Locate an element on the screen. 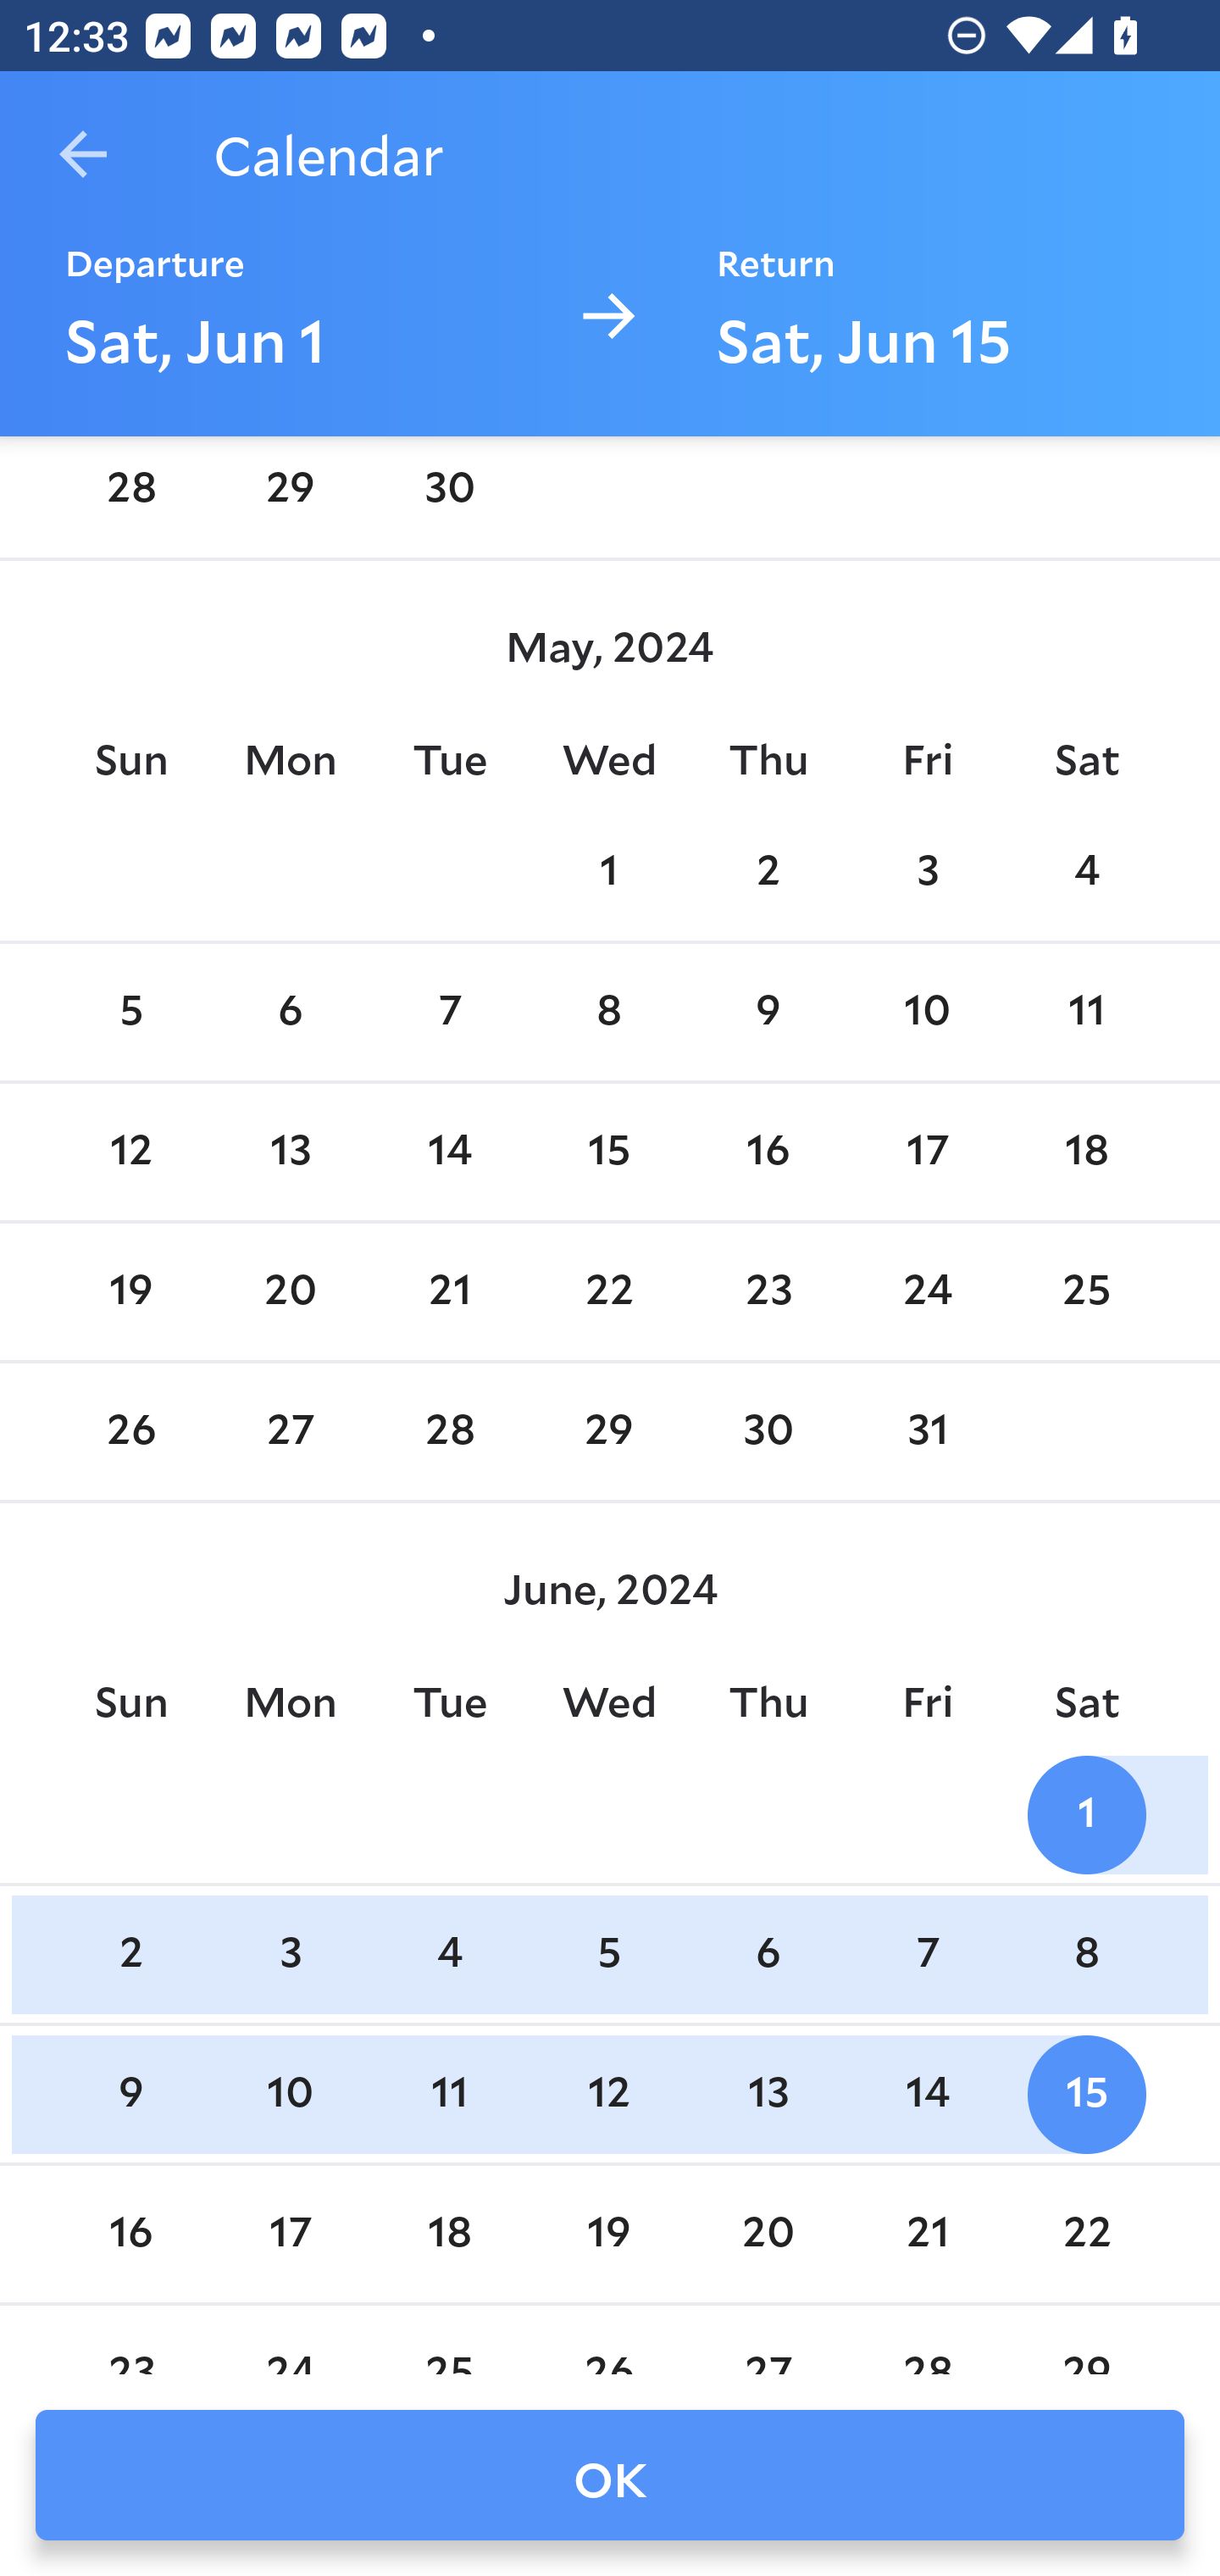 The height and width of the screenshot is (2576, 1220). 20 is located at coordinates (291, 1293).